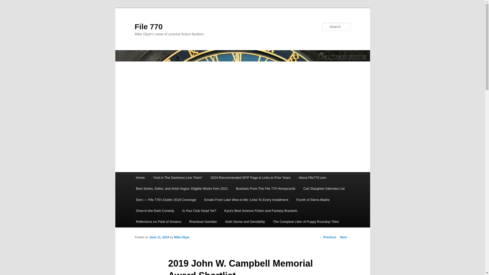  Describe the element at coordinates (306, 222) in the screenshot. I see `The Compleat Litter of Puppy Roundup Titles` at that location.